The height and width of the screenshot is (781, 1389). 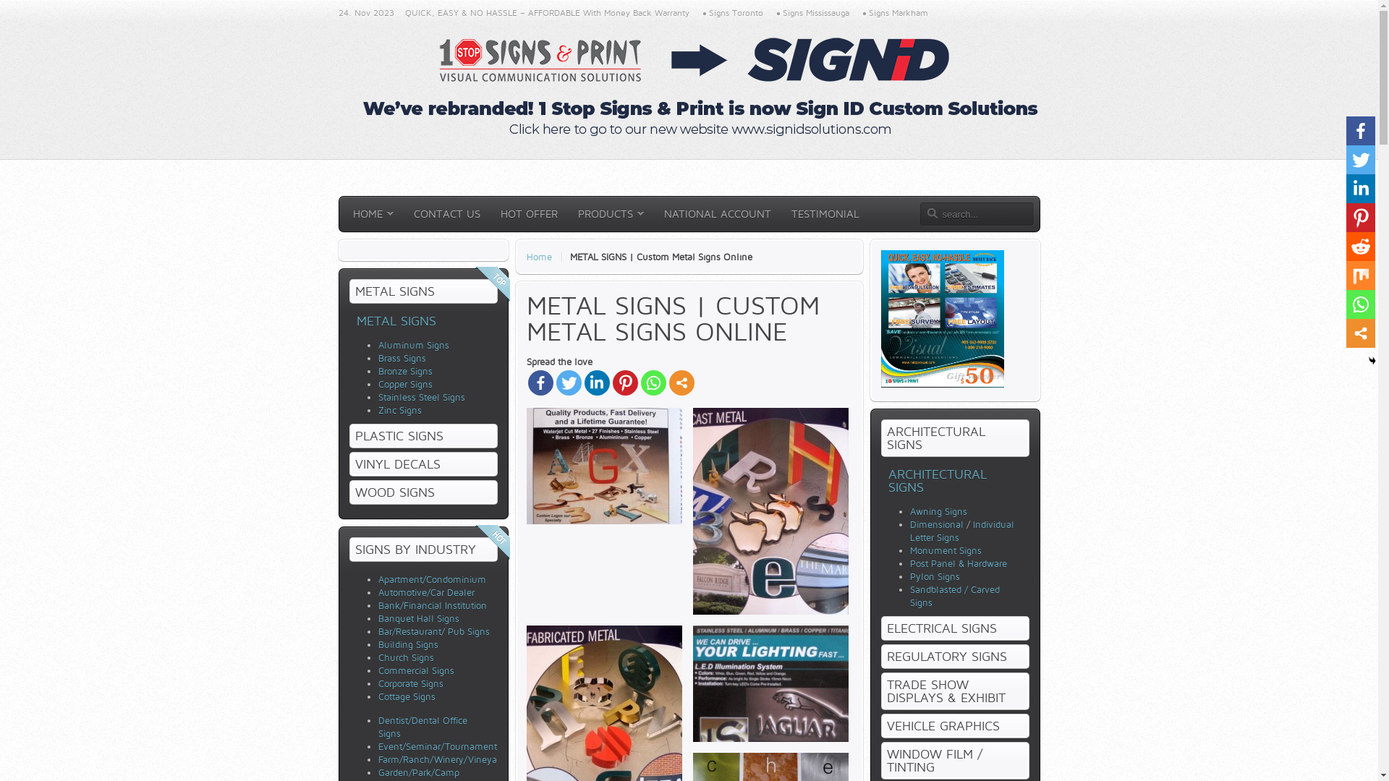 What do you see at coordinates (946, 550) in the screenshot?
I see `Monument Signs` at bounding box center [946, 550].